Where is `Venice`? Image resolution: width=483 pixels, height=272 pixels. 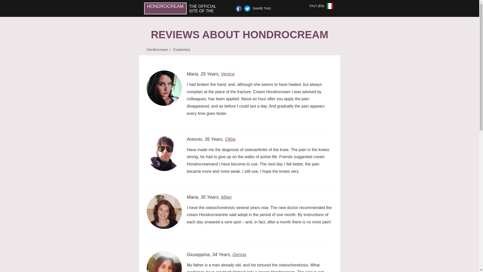
Venice is located at coordinates (227, 74).